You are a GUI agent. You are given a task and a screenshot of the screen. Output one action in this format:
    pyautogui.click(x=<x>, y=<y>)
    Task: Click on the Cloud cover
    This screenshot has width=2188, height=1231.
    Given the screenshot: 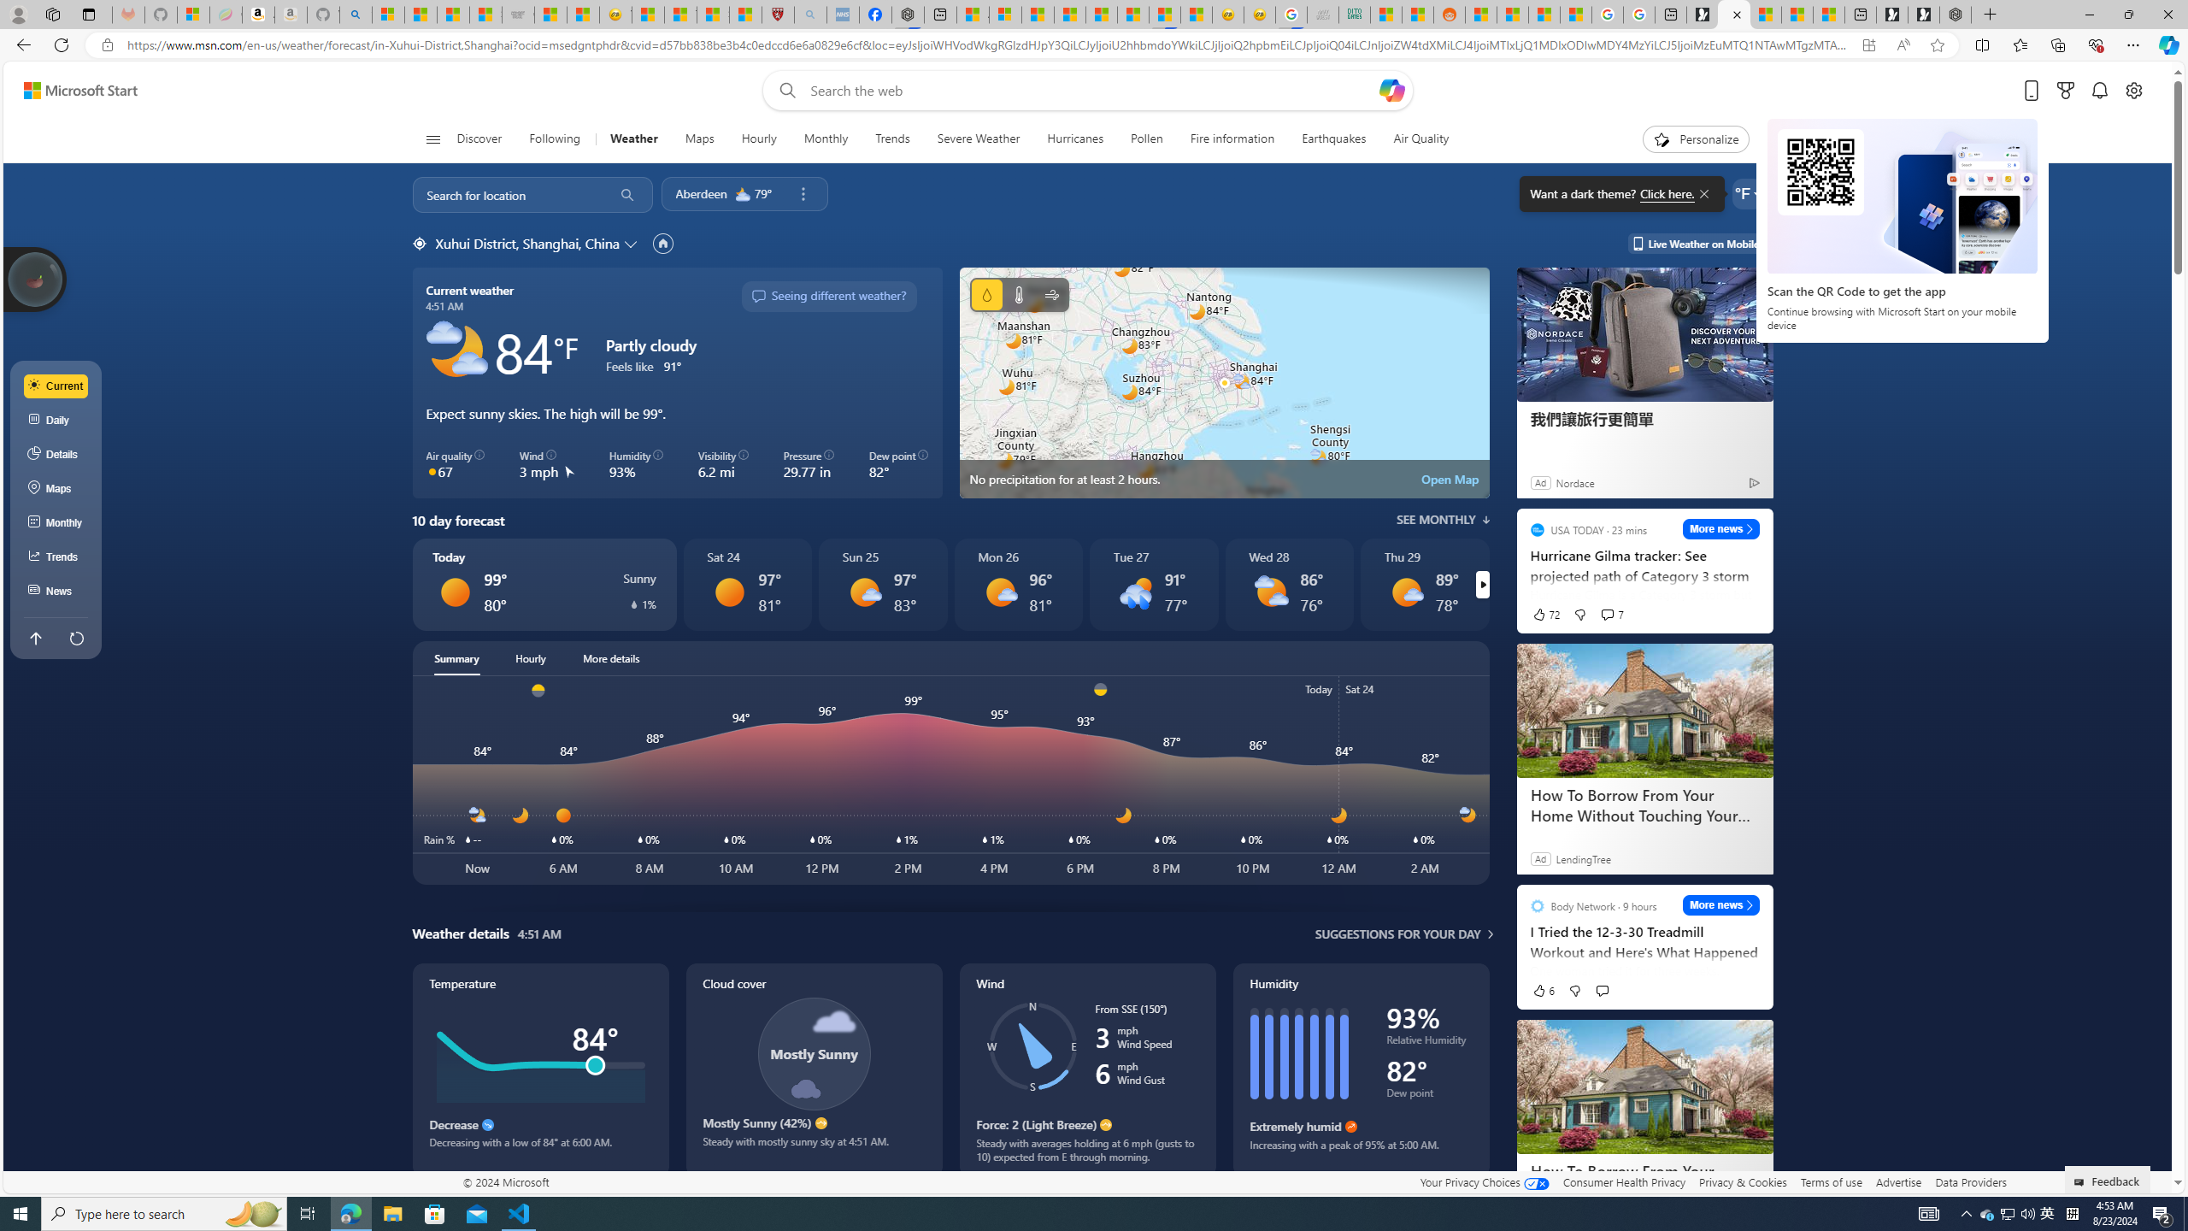 What is the action you would take?
    pyautogui.click(x=814, y=1070)
    